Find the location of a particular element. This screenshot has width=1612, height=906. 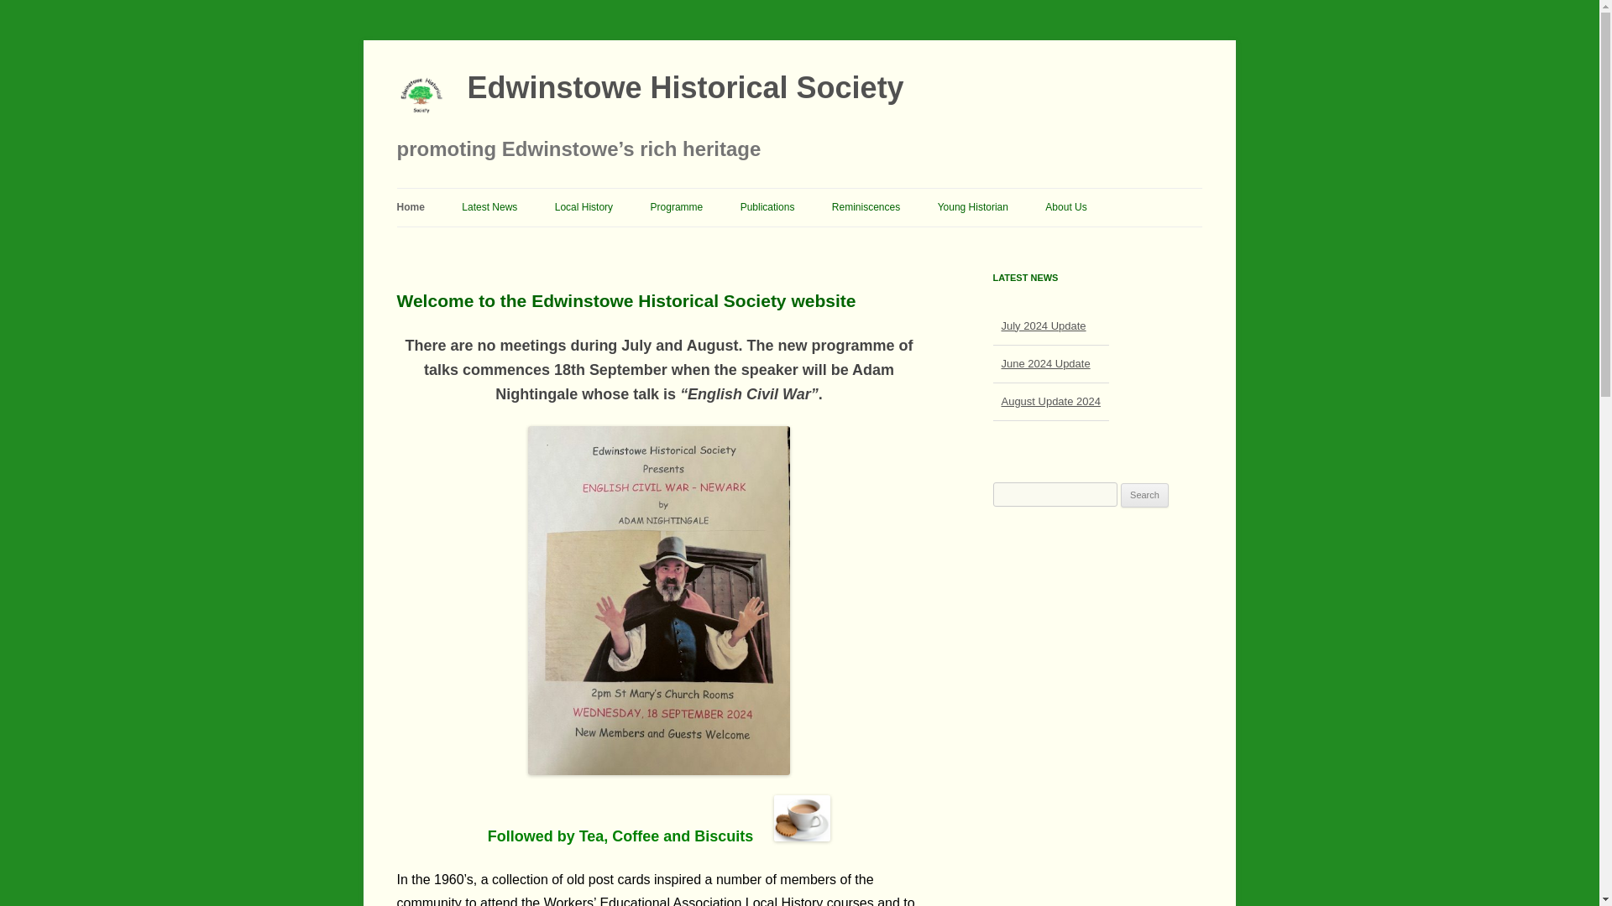

Latest News is located at coordinates (1097, 375).